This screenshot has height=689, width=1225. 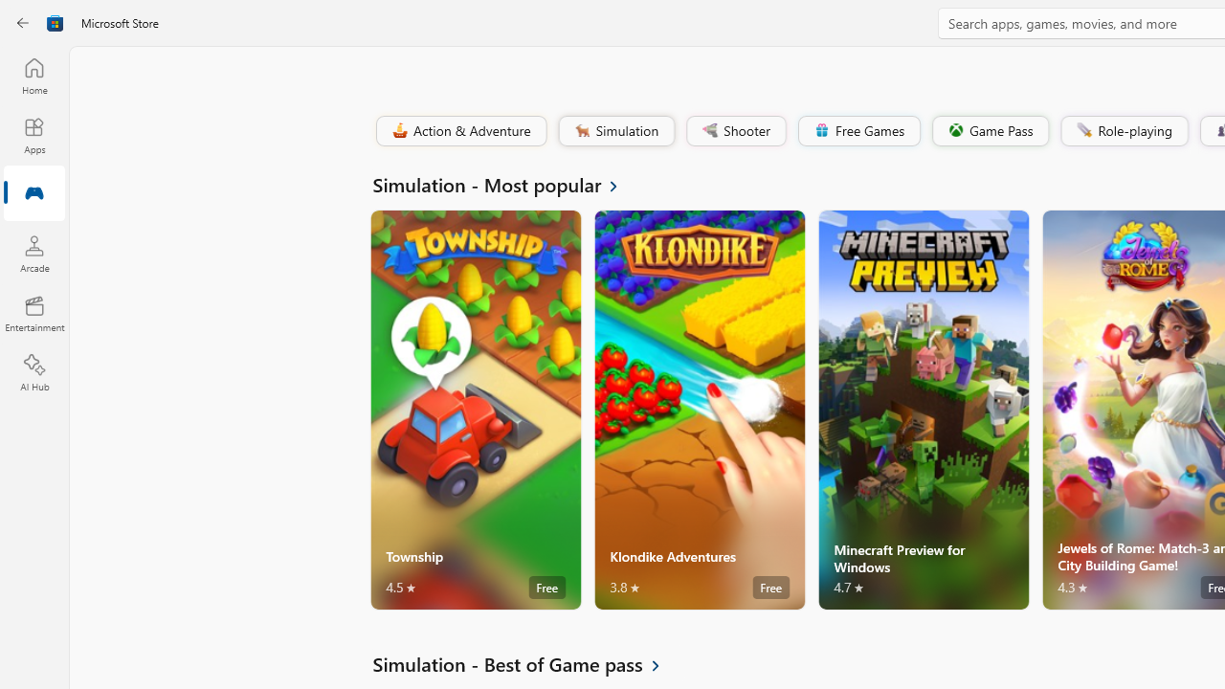 What do you see at coordinates (34, 373) in the screenshot?
I see `AI Hub` at bounding box center [34, 373].